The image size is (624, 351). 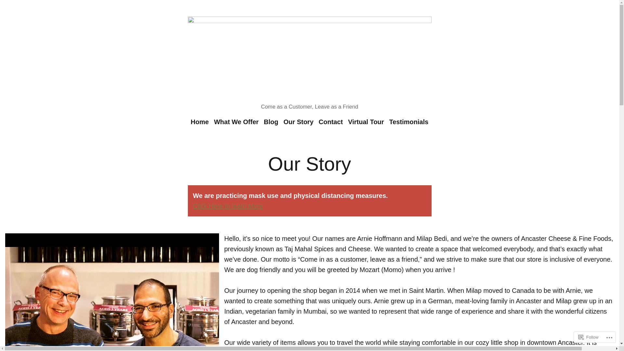 I want to click on Home, so click(x=201, y=122).